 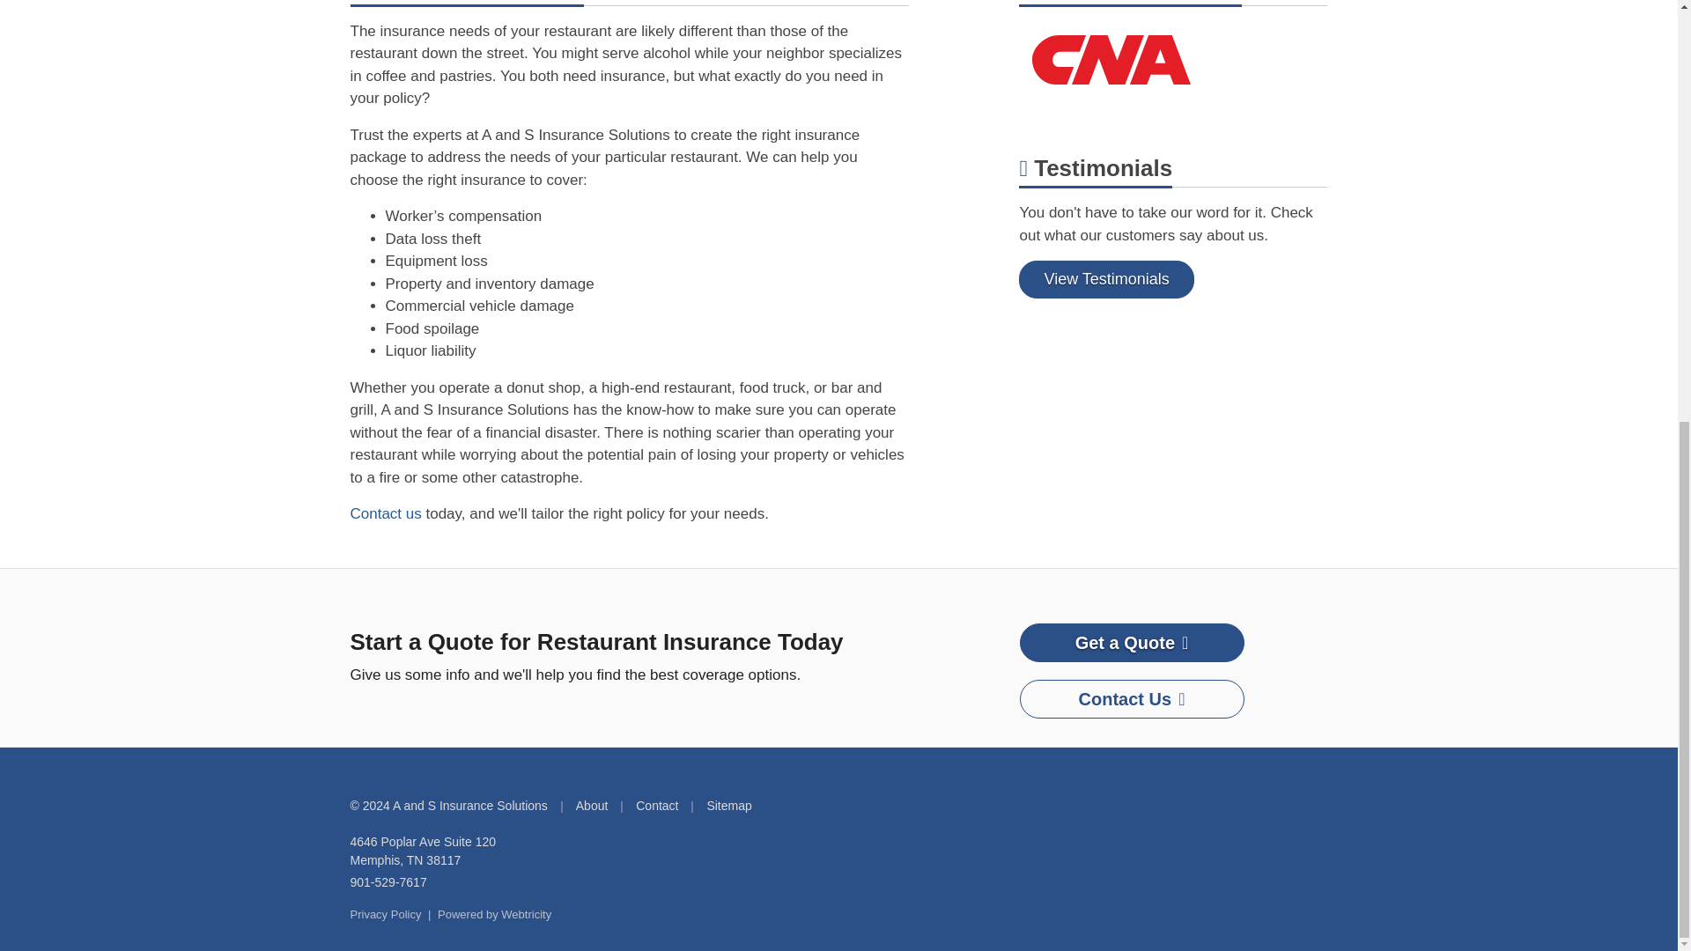 I want to click on Chubb, so click(x=1173, y=63).